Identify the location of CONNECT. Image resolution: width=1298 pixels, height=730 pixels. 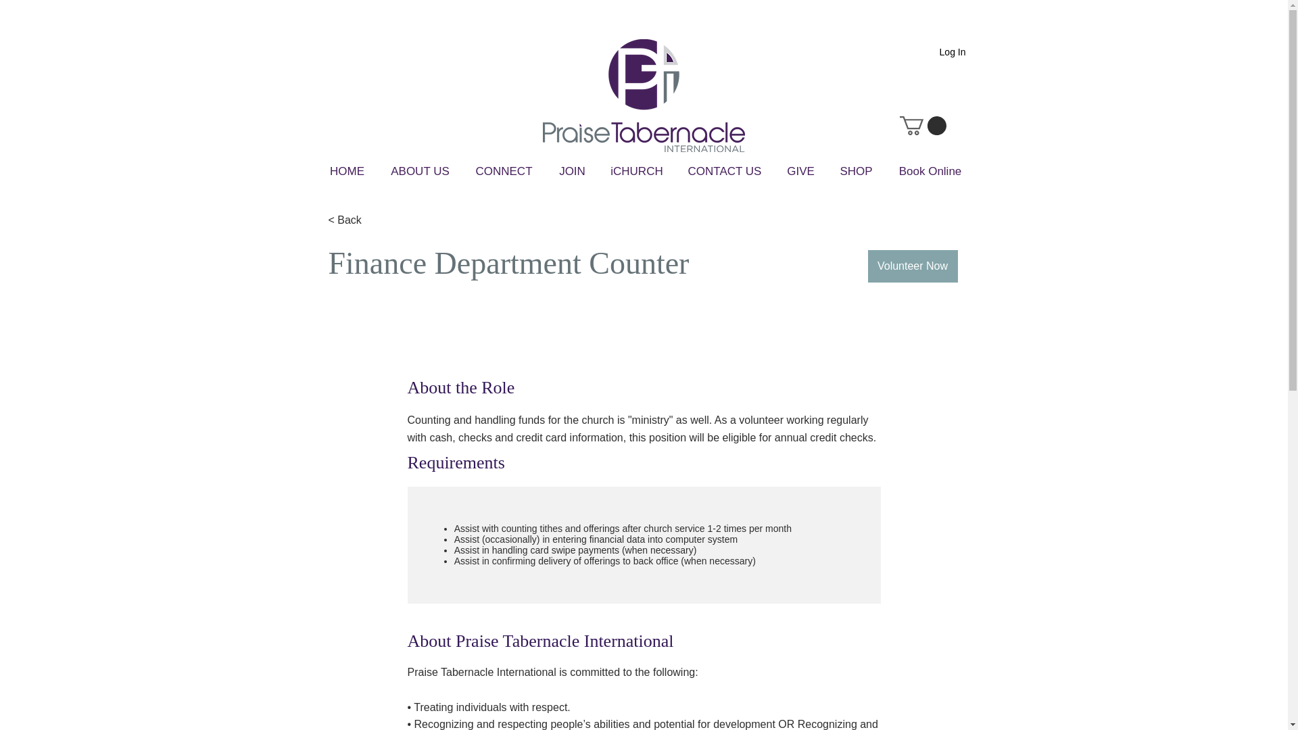
(504, 171).